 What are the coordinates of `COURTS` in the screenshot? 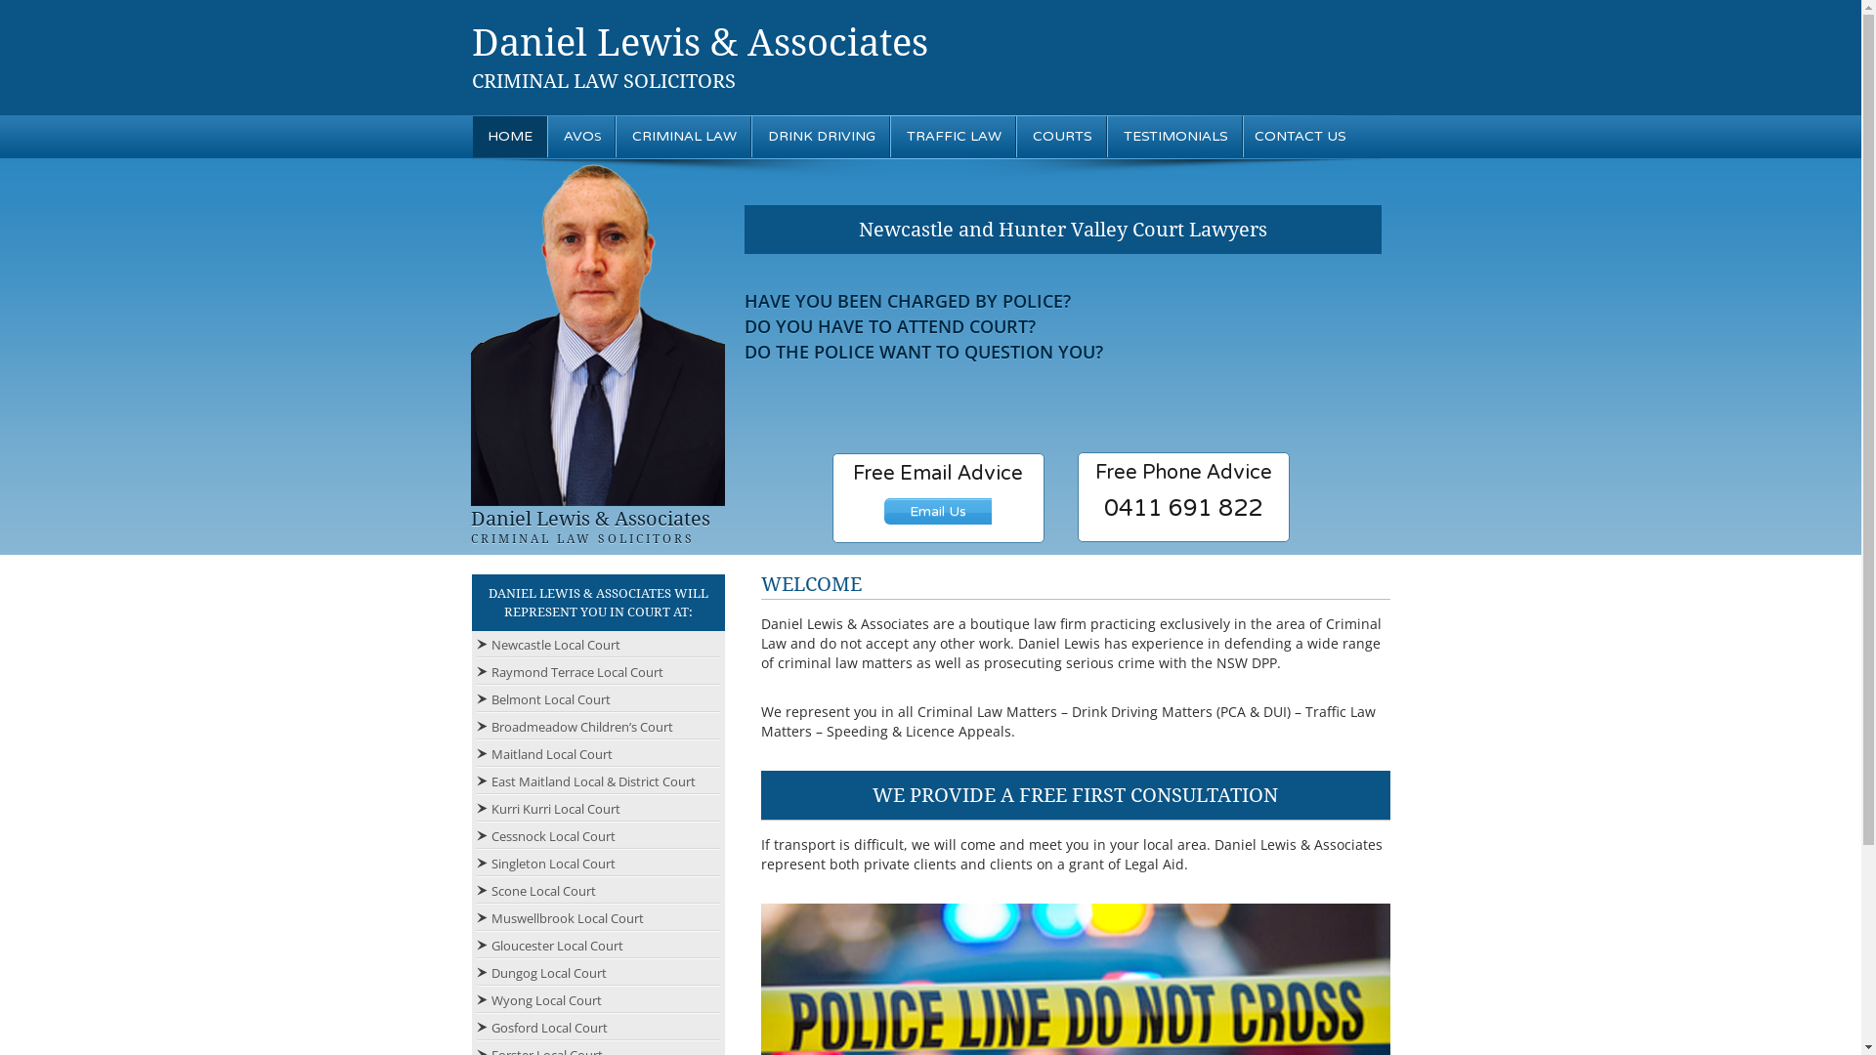 It's located at (1063, 137).